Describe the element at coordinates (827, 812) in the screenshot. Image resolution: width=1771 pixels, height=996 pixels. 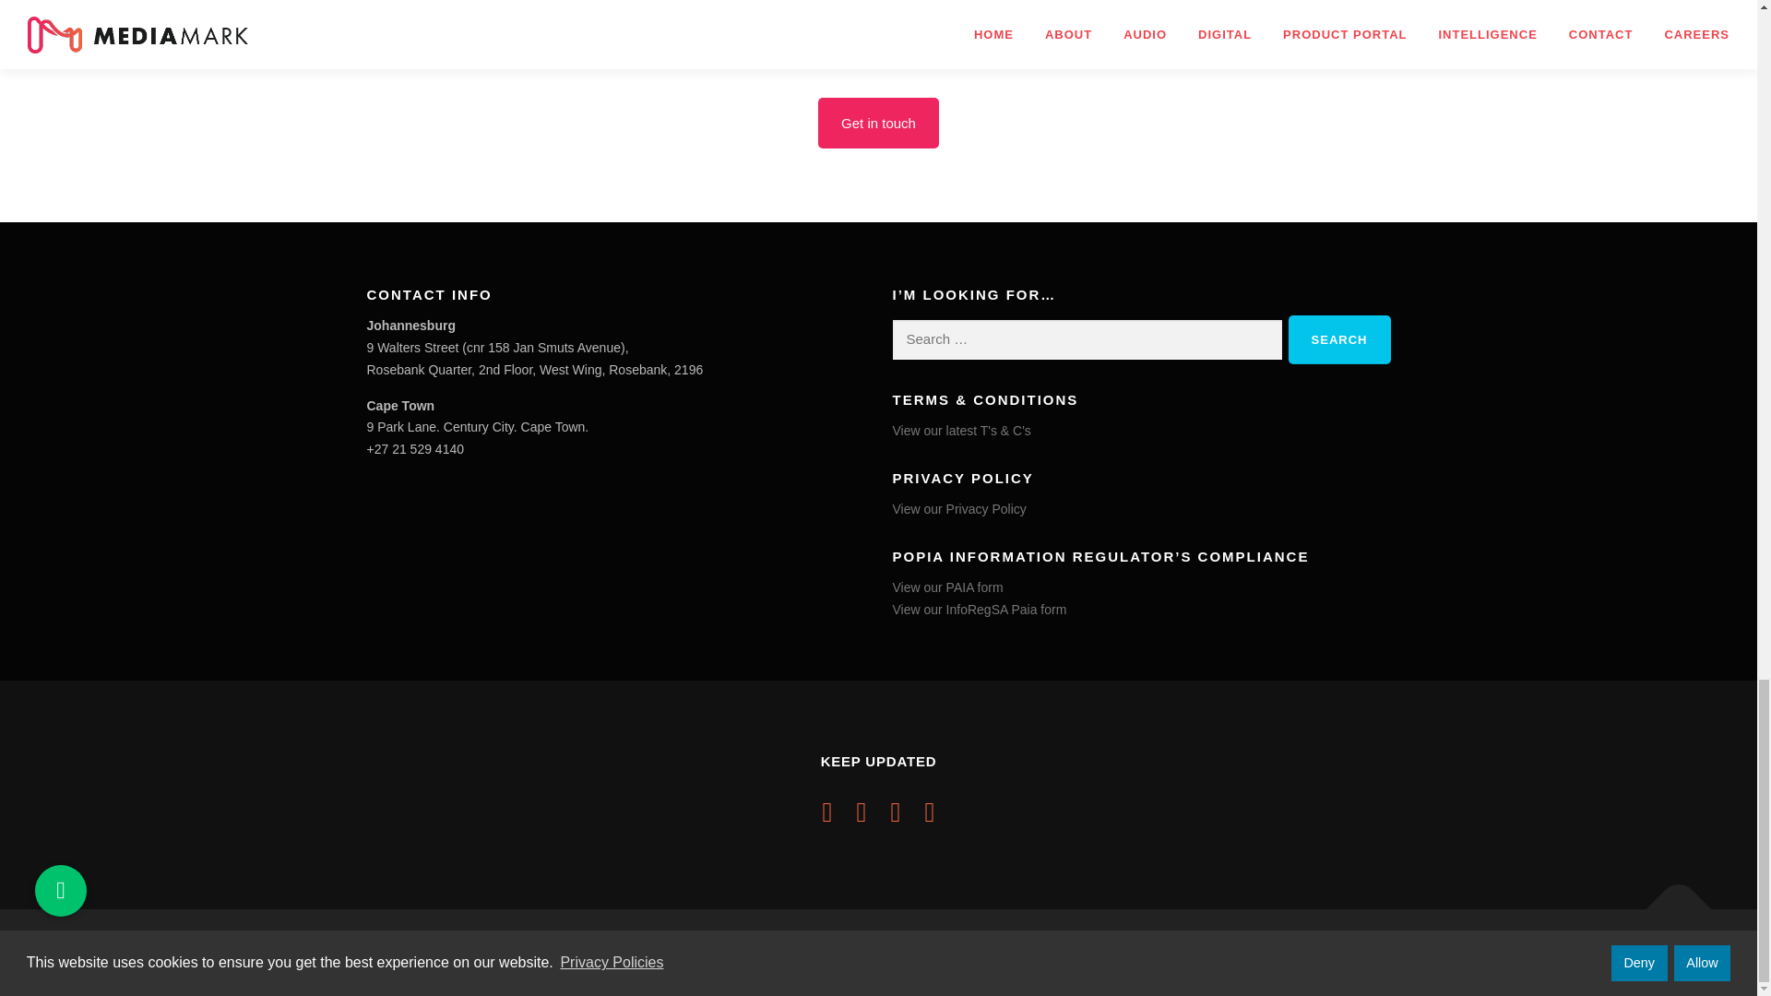
I see `Facebook` at that location.